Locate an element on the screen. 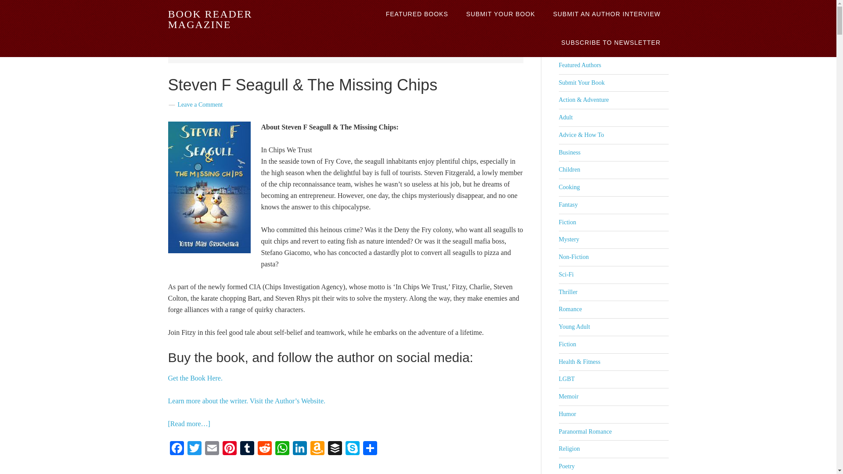  Amazon Wish List is located at coordinates (317, 449).